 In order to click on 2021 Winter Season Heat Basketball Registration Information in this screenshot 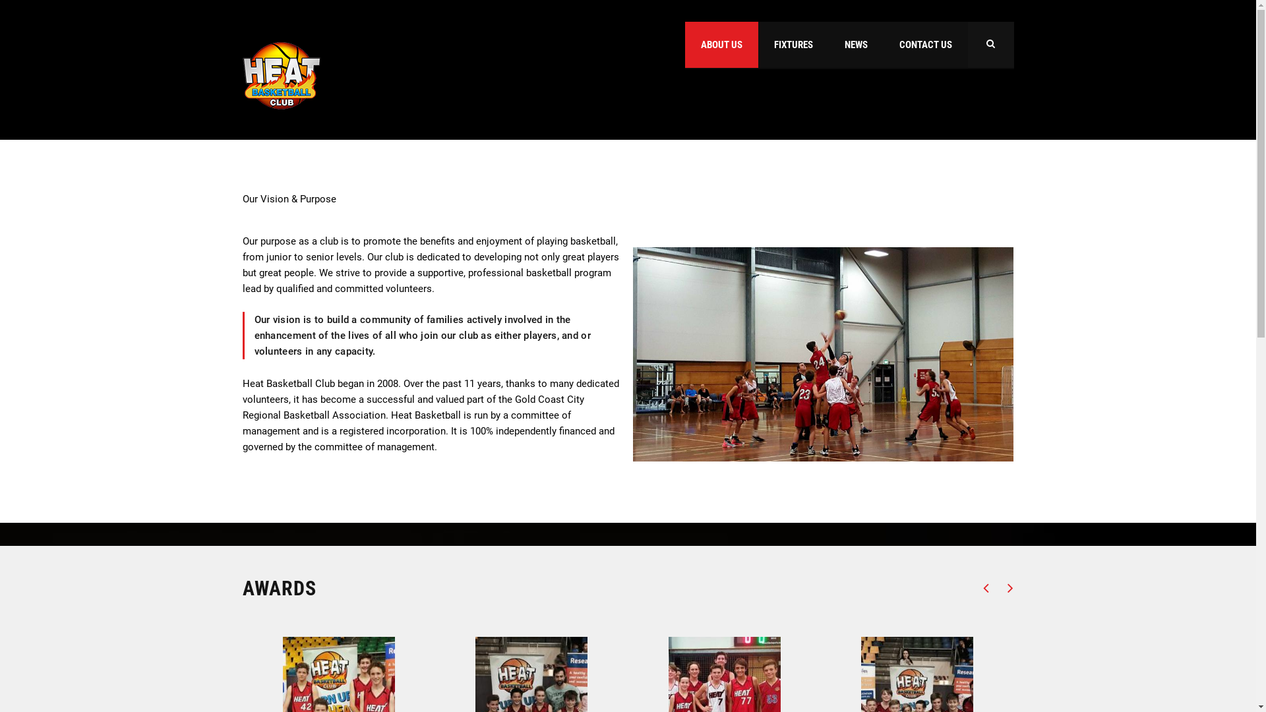, I will do `click(521, 603)`.